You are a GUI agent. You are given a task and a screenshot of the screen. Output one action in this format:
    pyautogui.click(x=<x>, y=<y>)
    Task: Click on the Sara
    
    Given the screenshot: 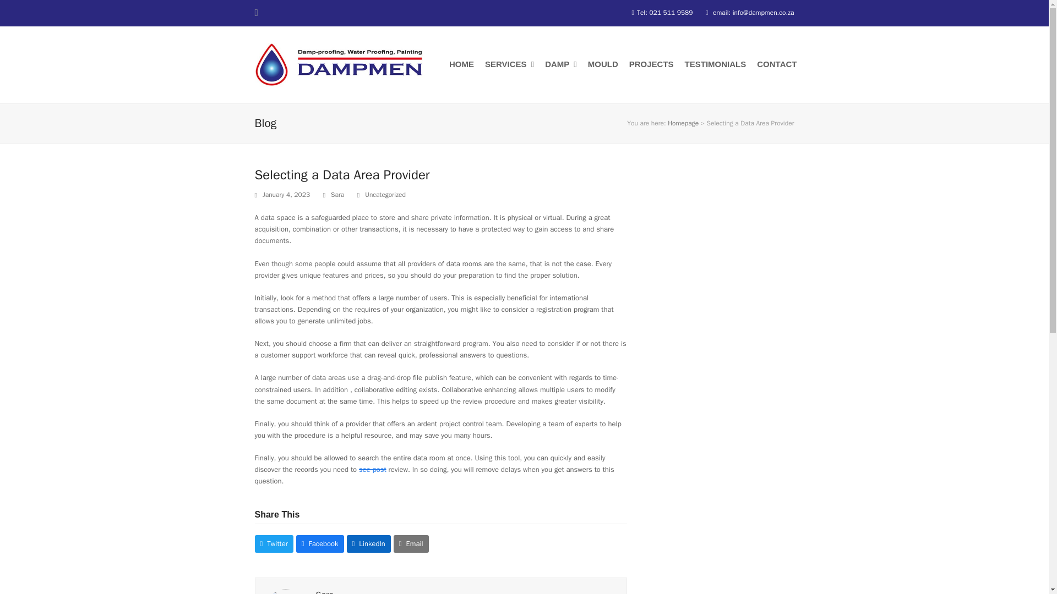 What is the action you would take?
    pyautogui.click(x=337, y=194)
    